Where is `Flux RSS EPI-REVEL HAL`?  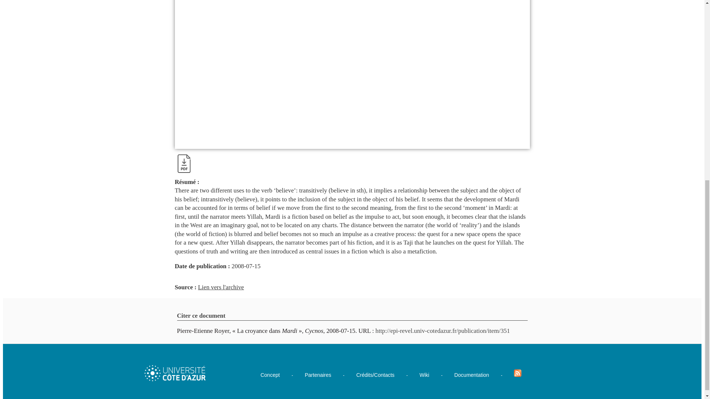
Flux RSS EPI-REVEL HAL is located at coordinates (518, 373).